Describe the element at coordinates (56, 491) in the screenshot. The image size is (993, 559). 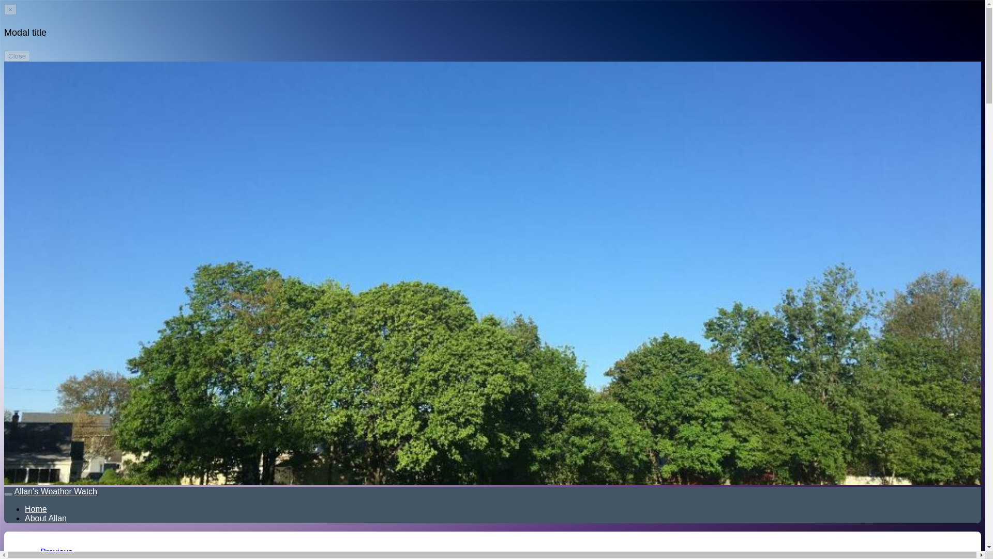
I see `Allan's Weather Watch` at that location.